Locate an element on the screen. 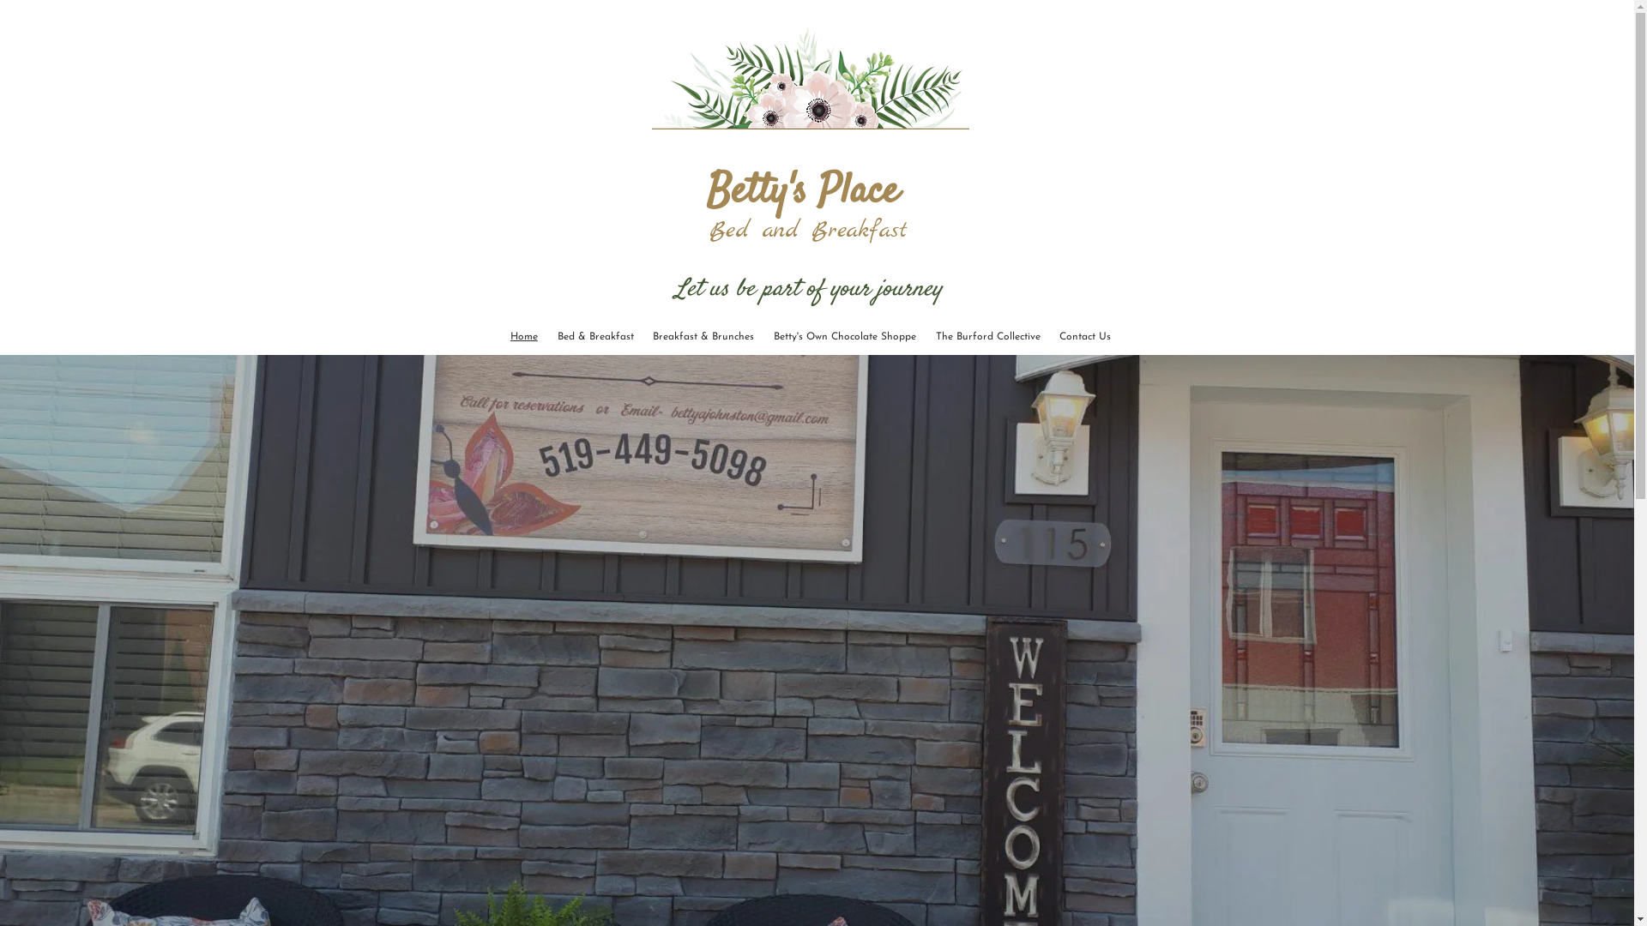 The width and height of the screenshot is (1647, 926). Bed & Breakfast is located at coordinates (595, 337).